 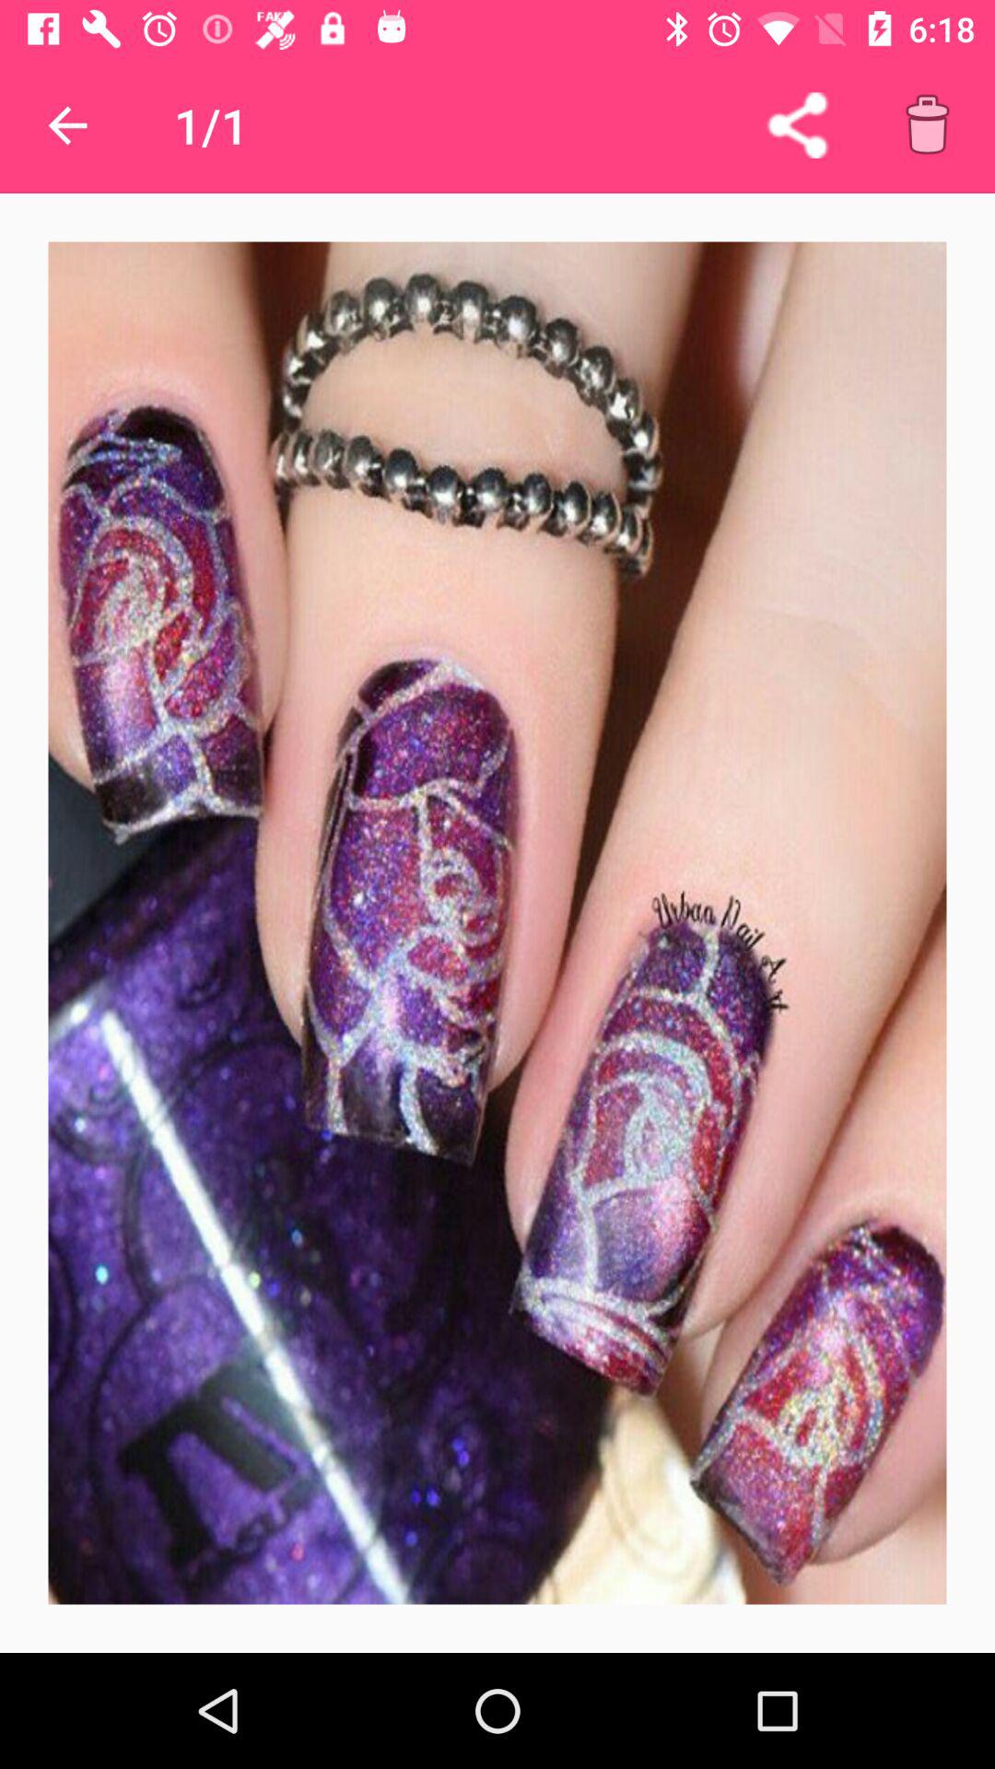 I want to click on turn off item next to the 1/1 icon, so click(x=797, y=125).